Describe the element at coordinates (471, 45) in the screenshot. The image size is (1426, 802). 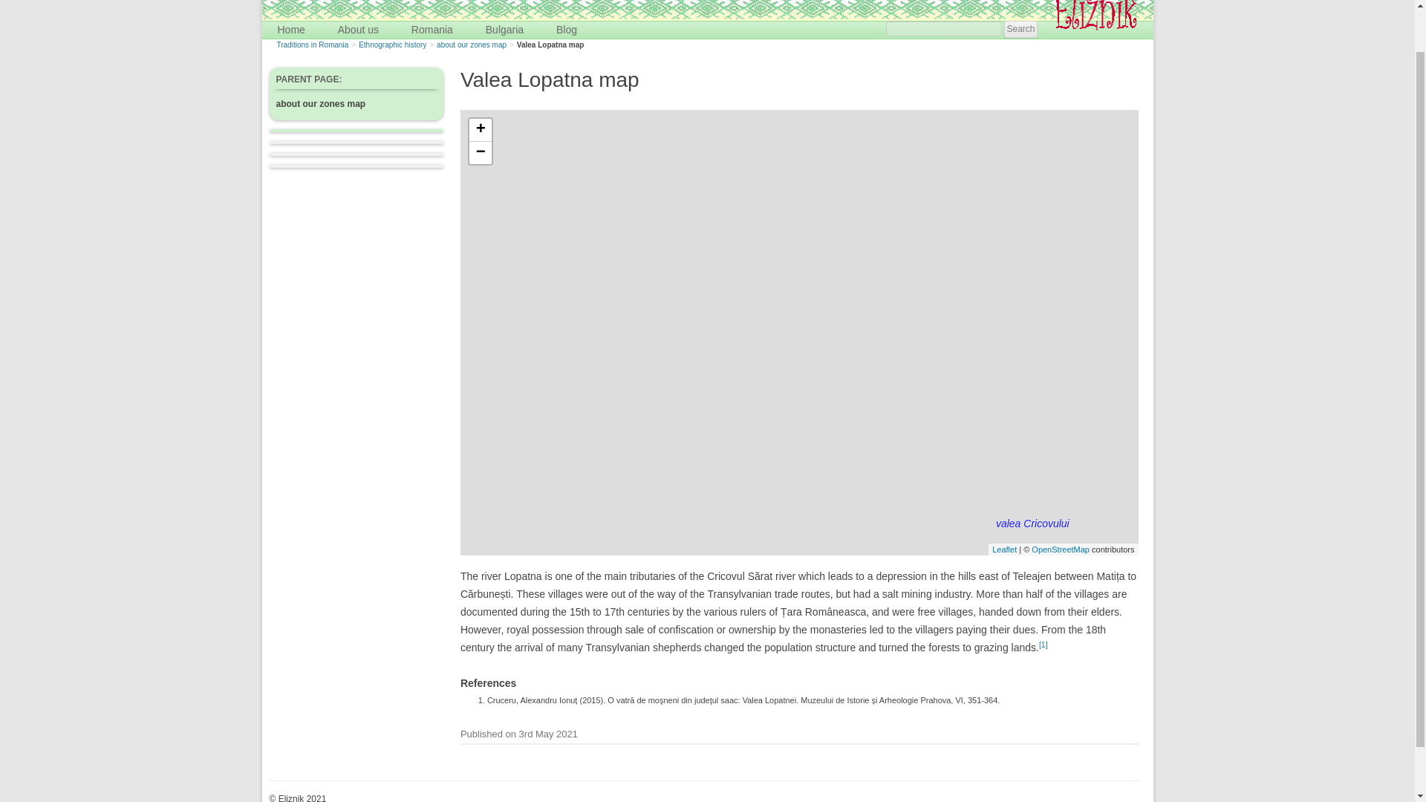
I see `about our zones map` at that location.